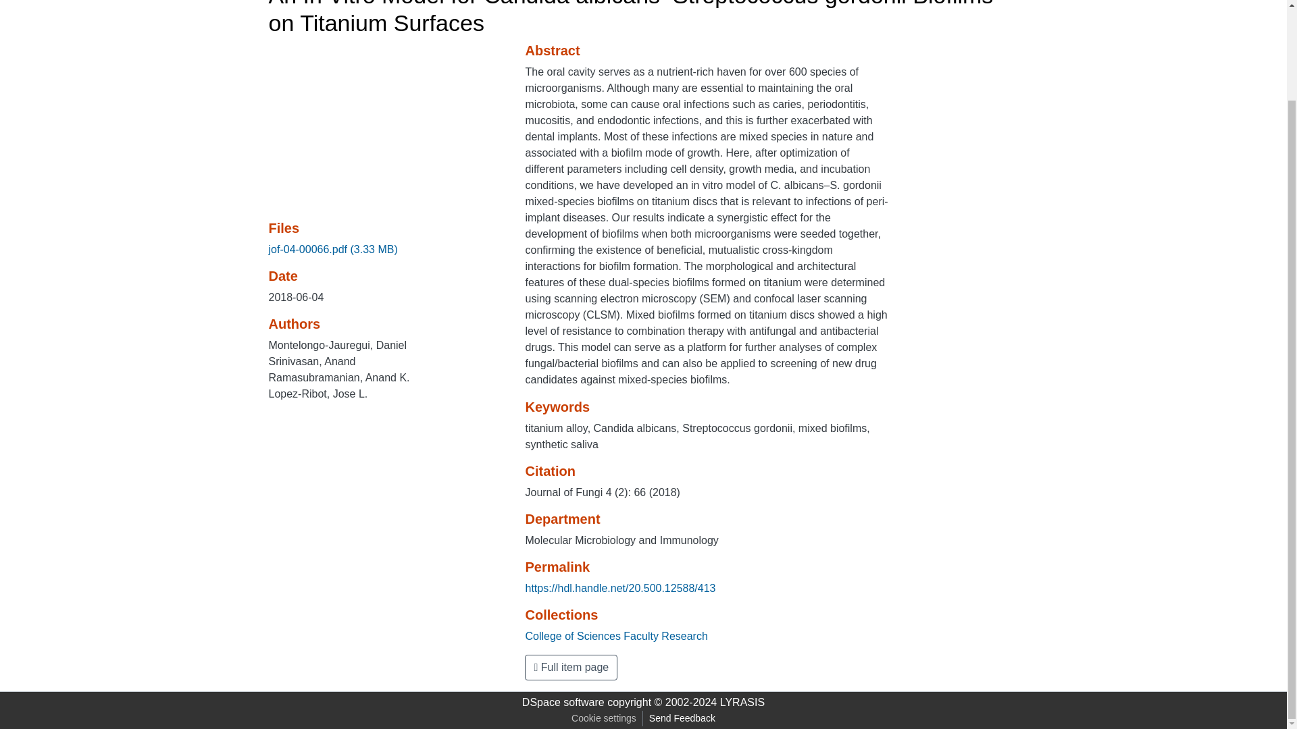  Describe the element at coordinates (616, 636) in the screenshot. I see `College of Sciences Faculty Research` at that location.